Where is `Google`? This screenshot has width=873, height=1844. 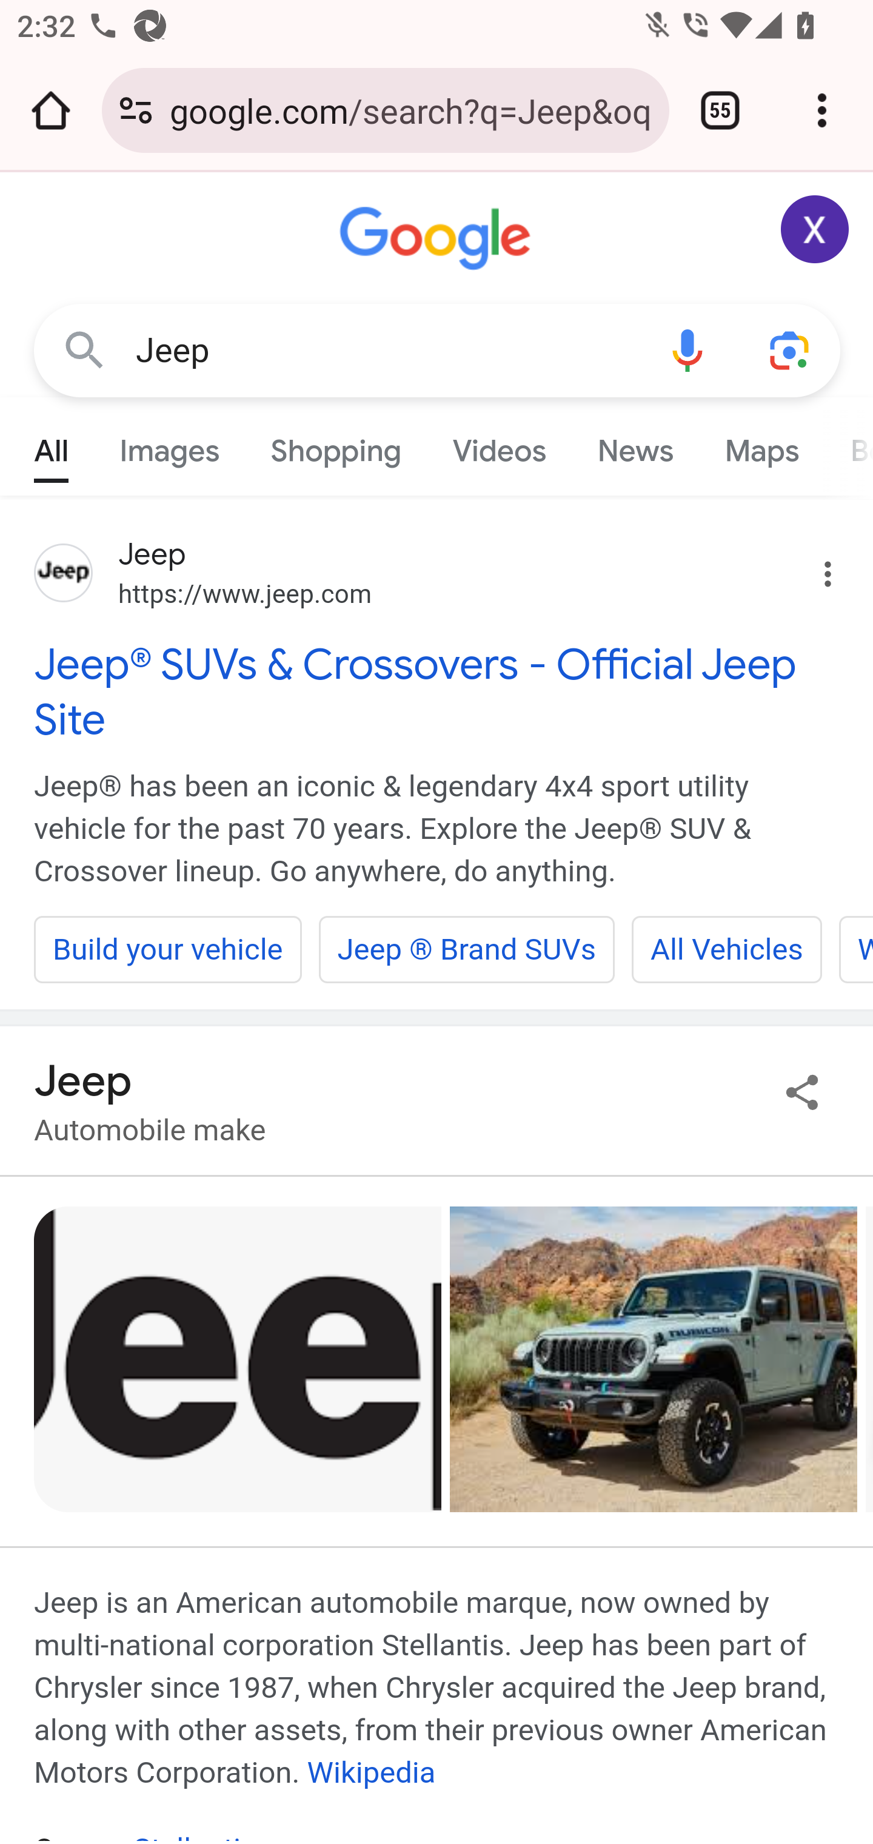 Google is located at coordinates (438, 239).